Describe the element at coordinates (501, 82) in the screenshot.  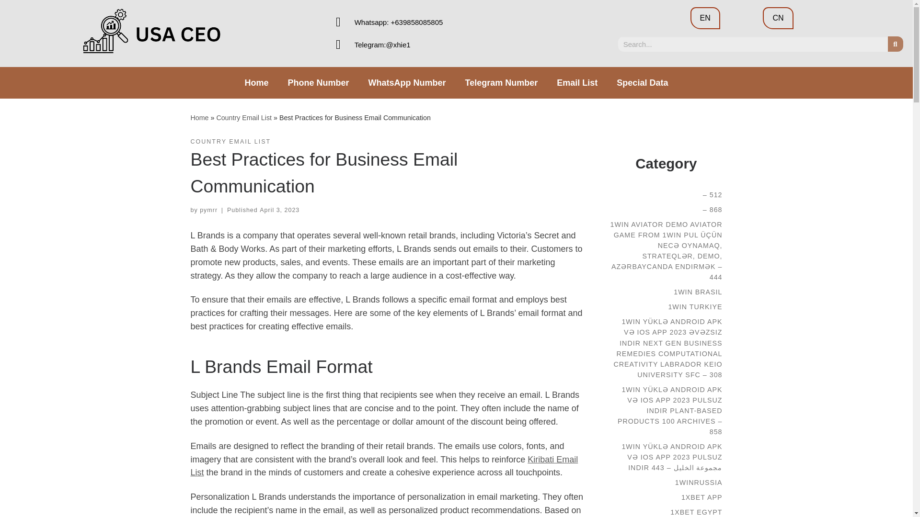
I see `Telegram Number` at that location.